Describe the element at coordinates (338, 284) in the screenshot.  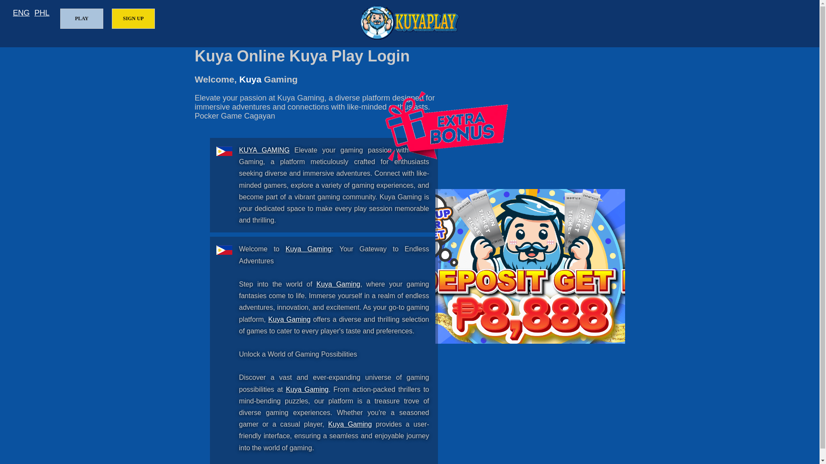
I see `Kuya Gaming - Kuya Gaming` at that location.